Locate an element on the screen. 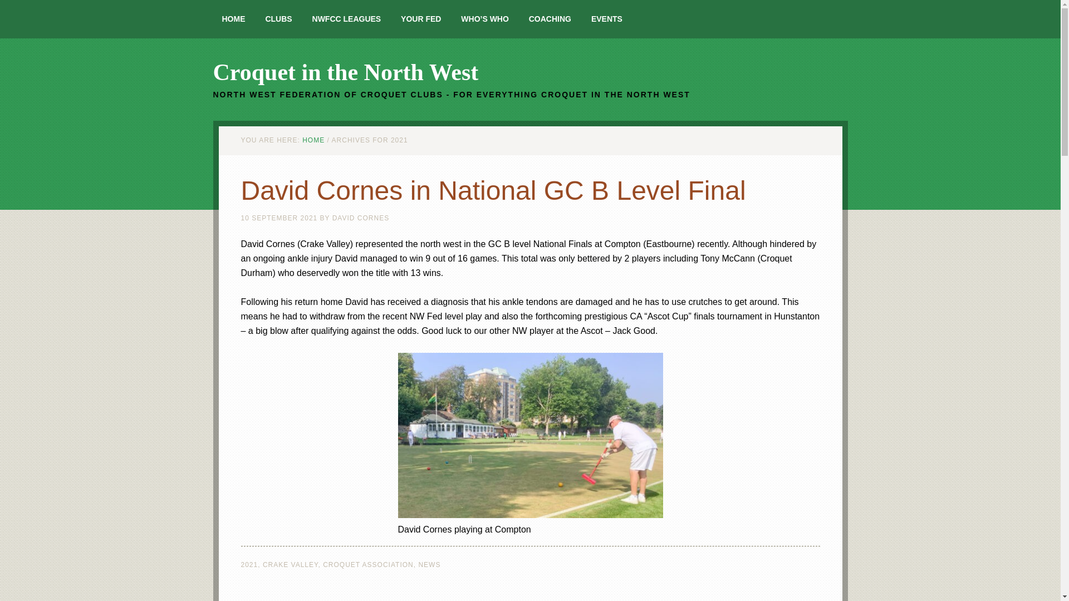  EVENTS is located at coordinates (607, 19).